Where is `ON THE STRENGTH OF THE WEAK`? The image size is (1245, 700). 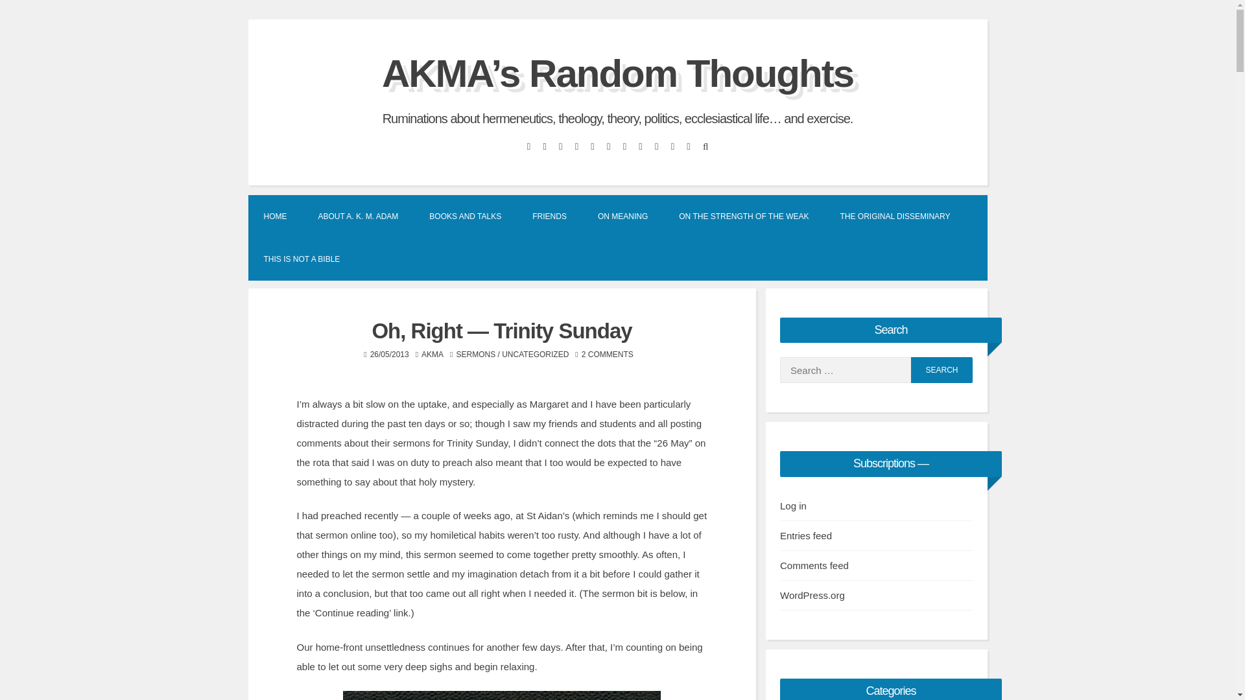 ON THE STRENGTH OF THE WEAK is located at coordinates (744, 216).